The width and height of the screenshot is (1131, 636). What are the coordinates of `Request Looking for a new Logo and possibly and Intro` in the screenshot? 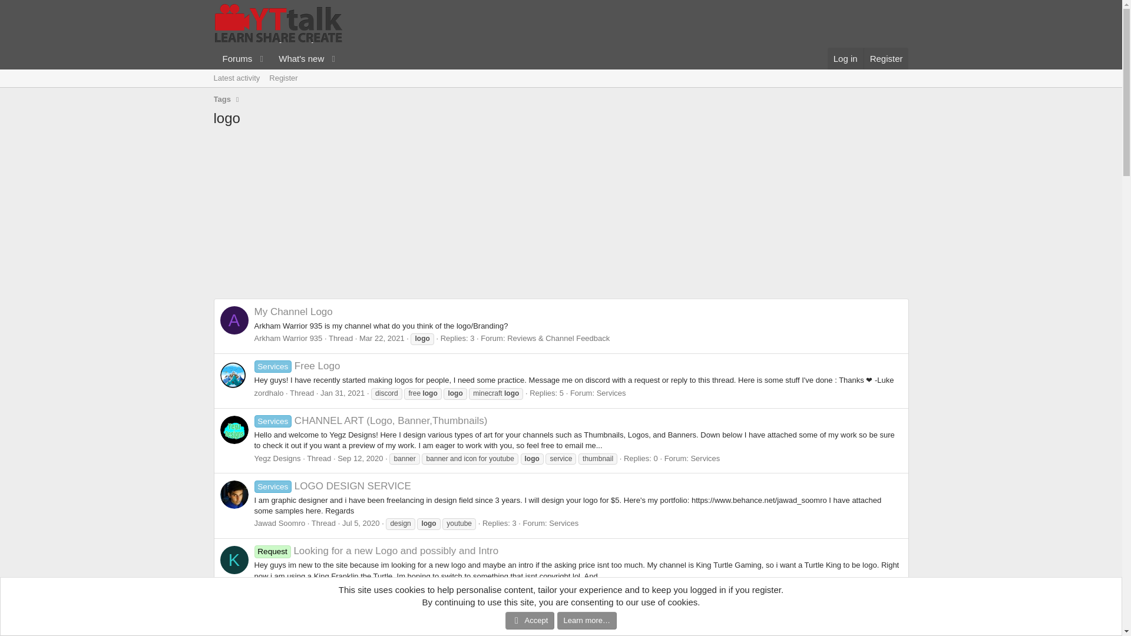 It's located at (376, 551).